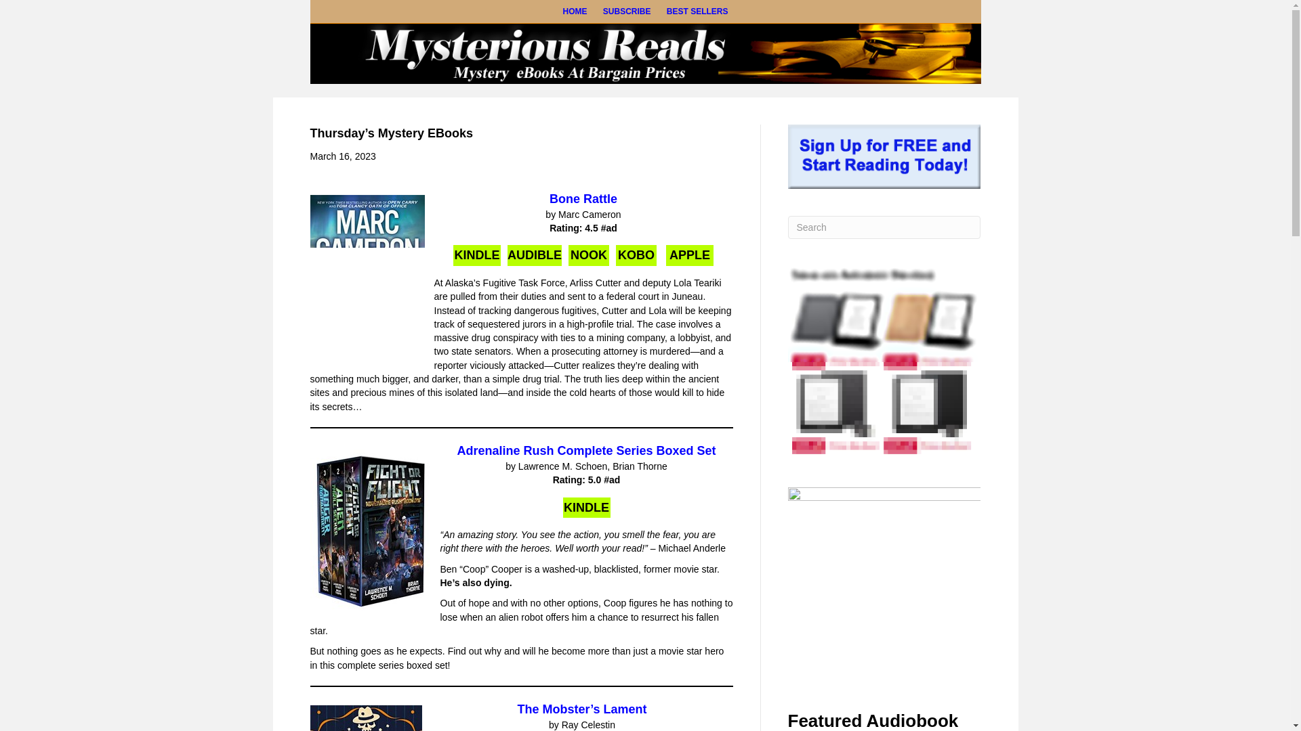  What do you see at coordinates (588, 255) in the screenshot?
I see `NOOK` at bounding box center [588, 255].